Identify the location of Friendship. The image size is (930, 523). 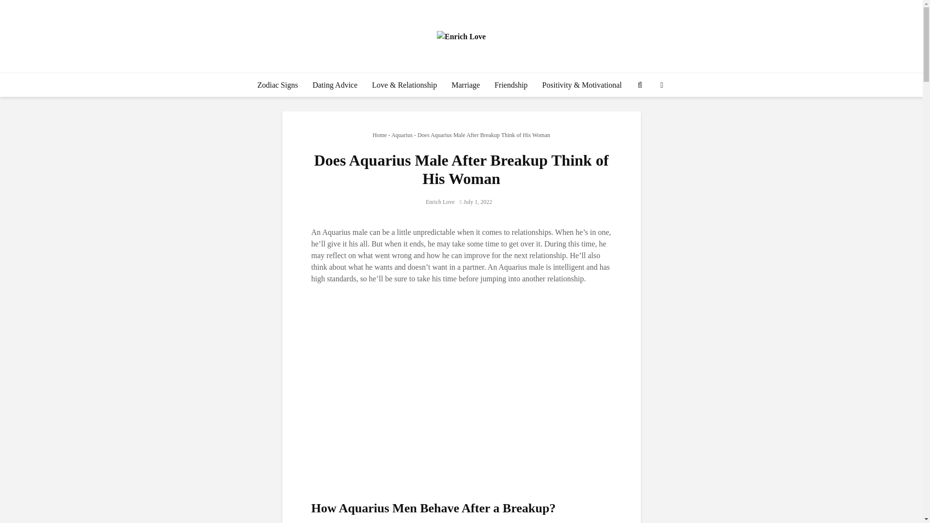
(511, 85).